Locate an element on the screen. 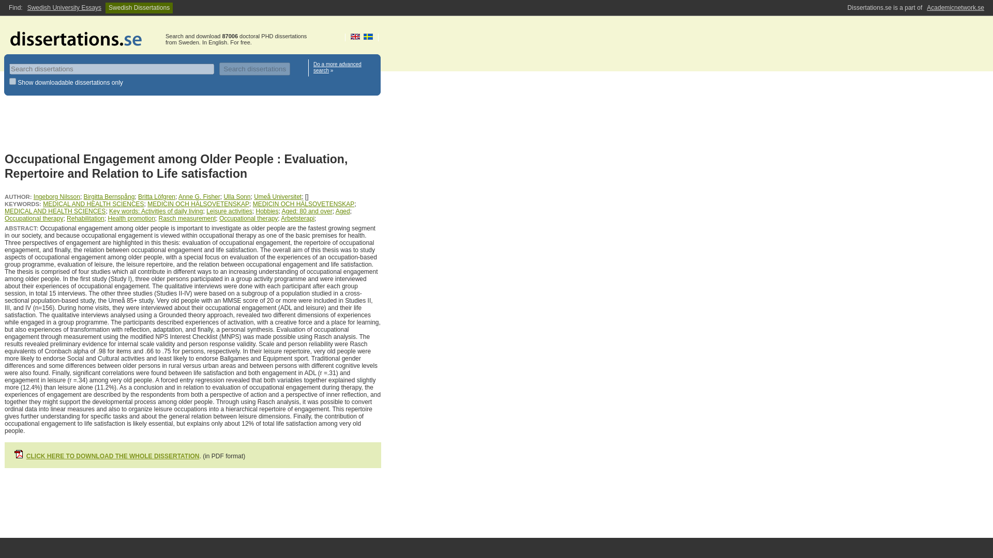 The height and width of the screenshot is (558, 993). Ingeborg Nilsson is located at coordinates (57, 196).